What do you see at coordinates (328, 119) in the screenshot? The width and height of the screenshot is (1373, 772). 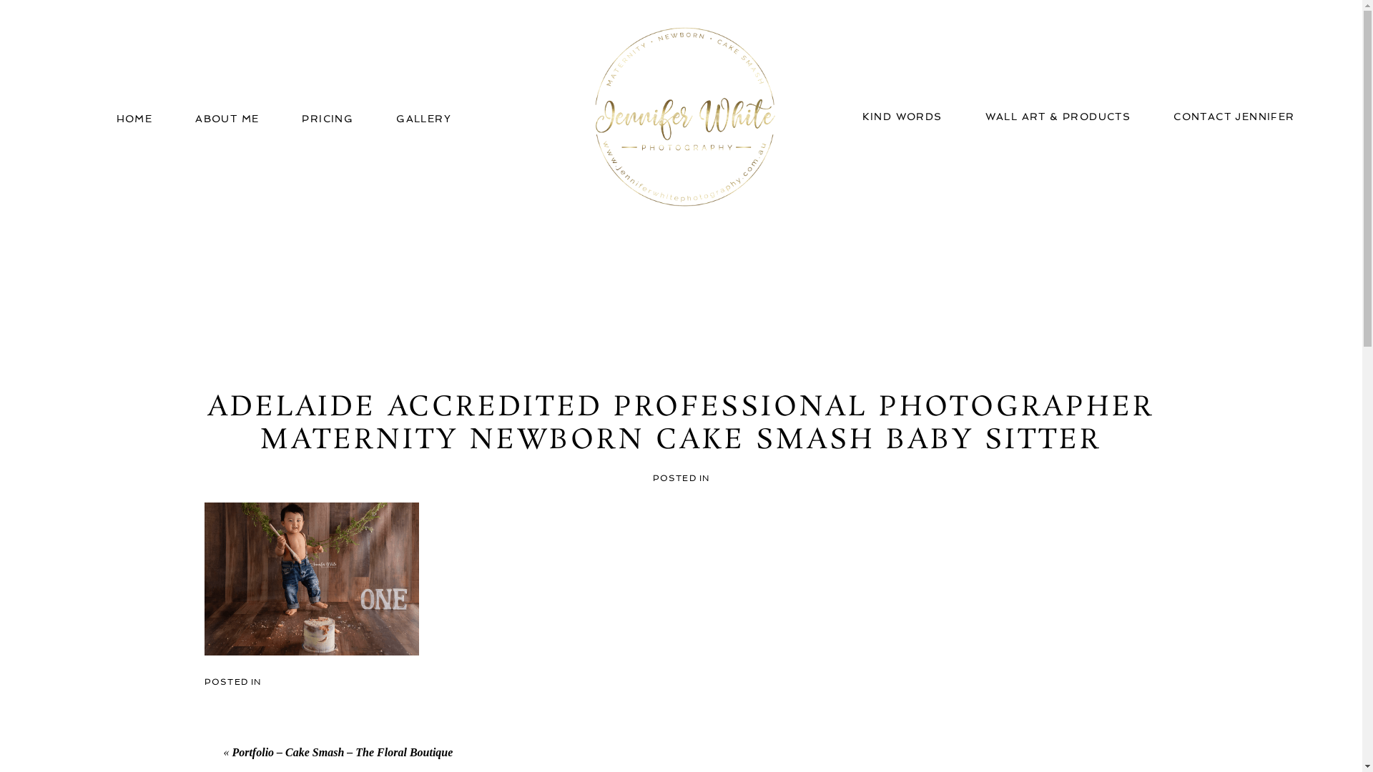 I see `PRICING` at bounding box center [328, 119].